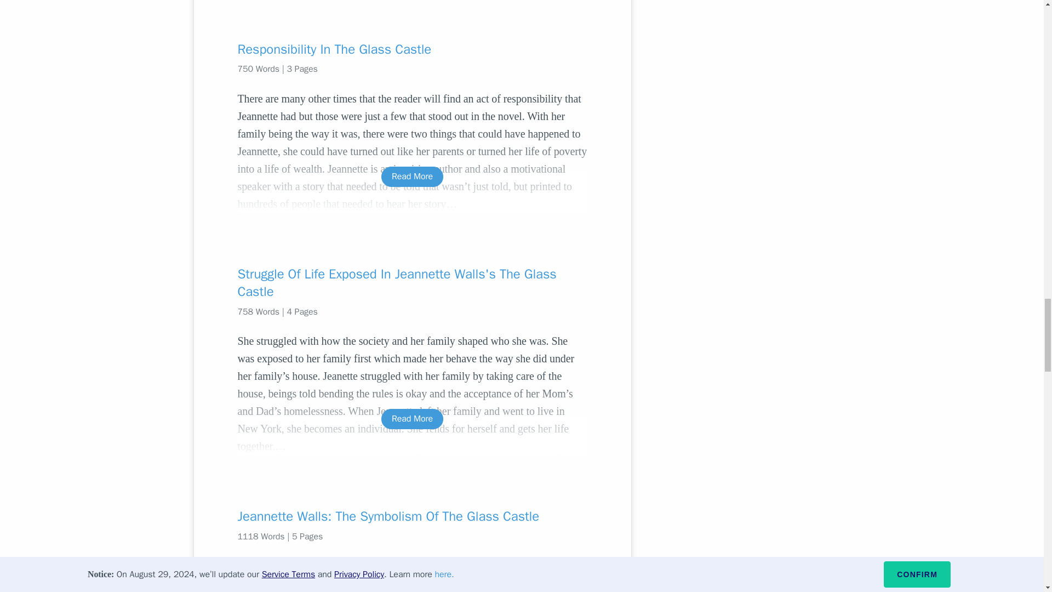 The height and width of the screenshot is (592, 1052). What do you see at coordinates (412, 419) in the screenshot?
I see `Read More` at bounding box center [412, 419].